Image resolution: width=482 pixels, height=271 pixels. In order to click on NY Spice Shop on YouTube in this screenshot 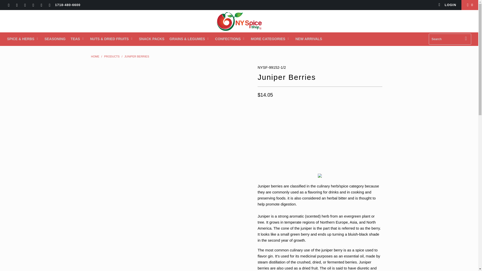, I will do `click(25, 6)`.